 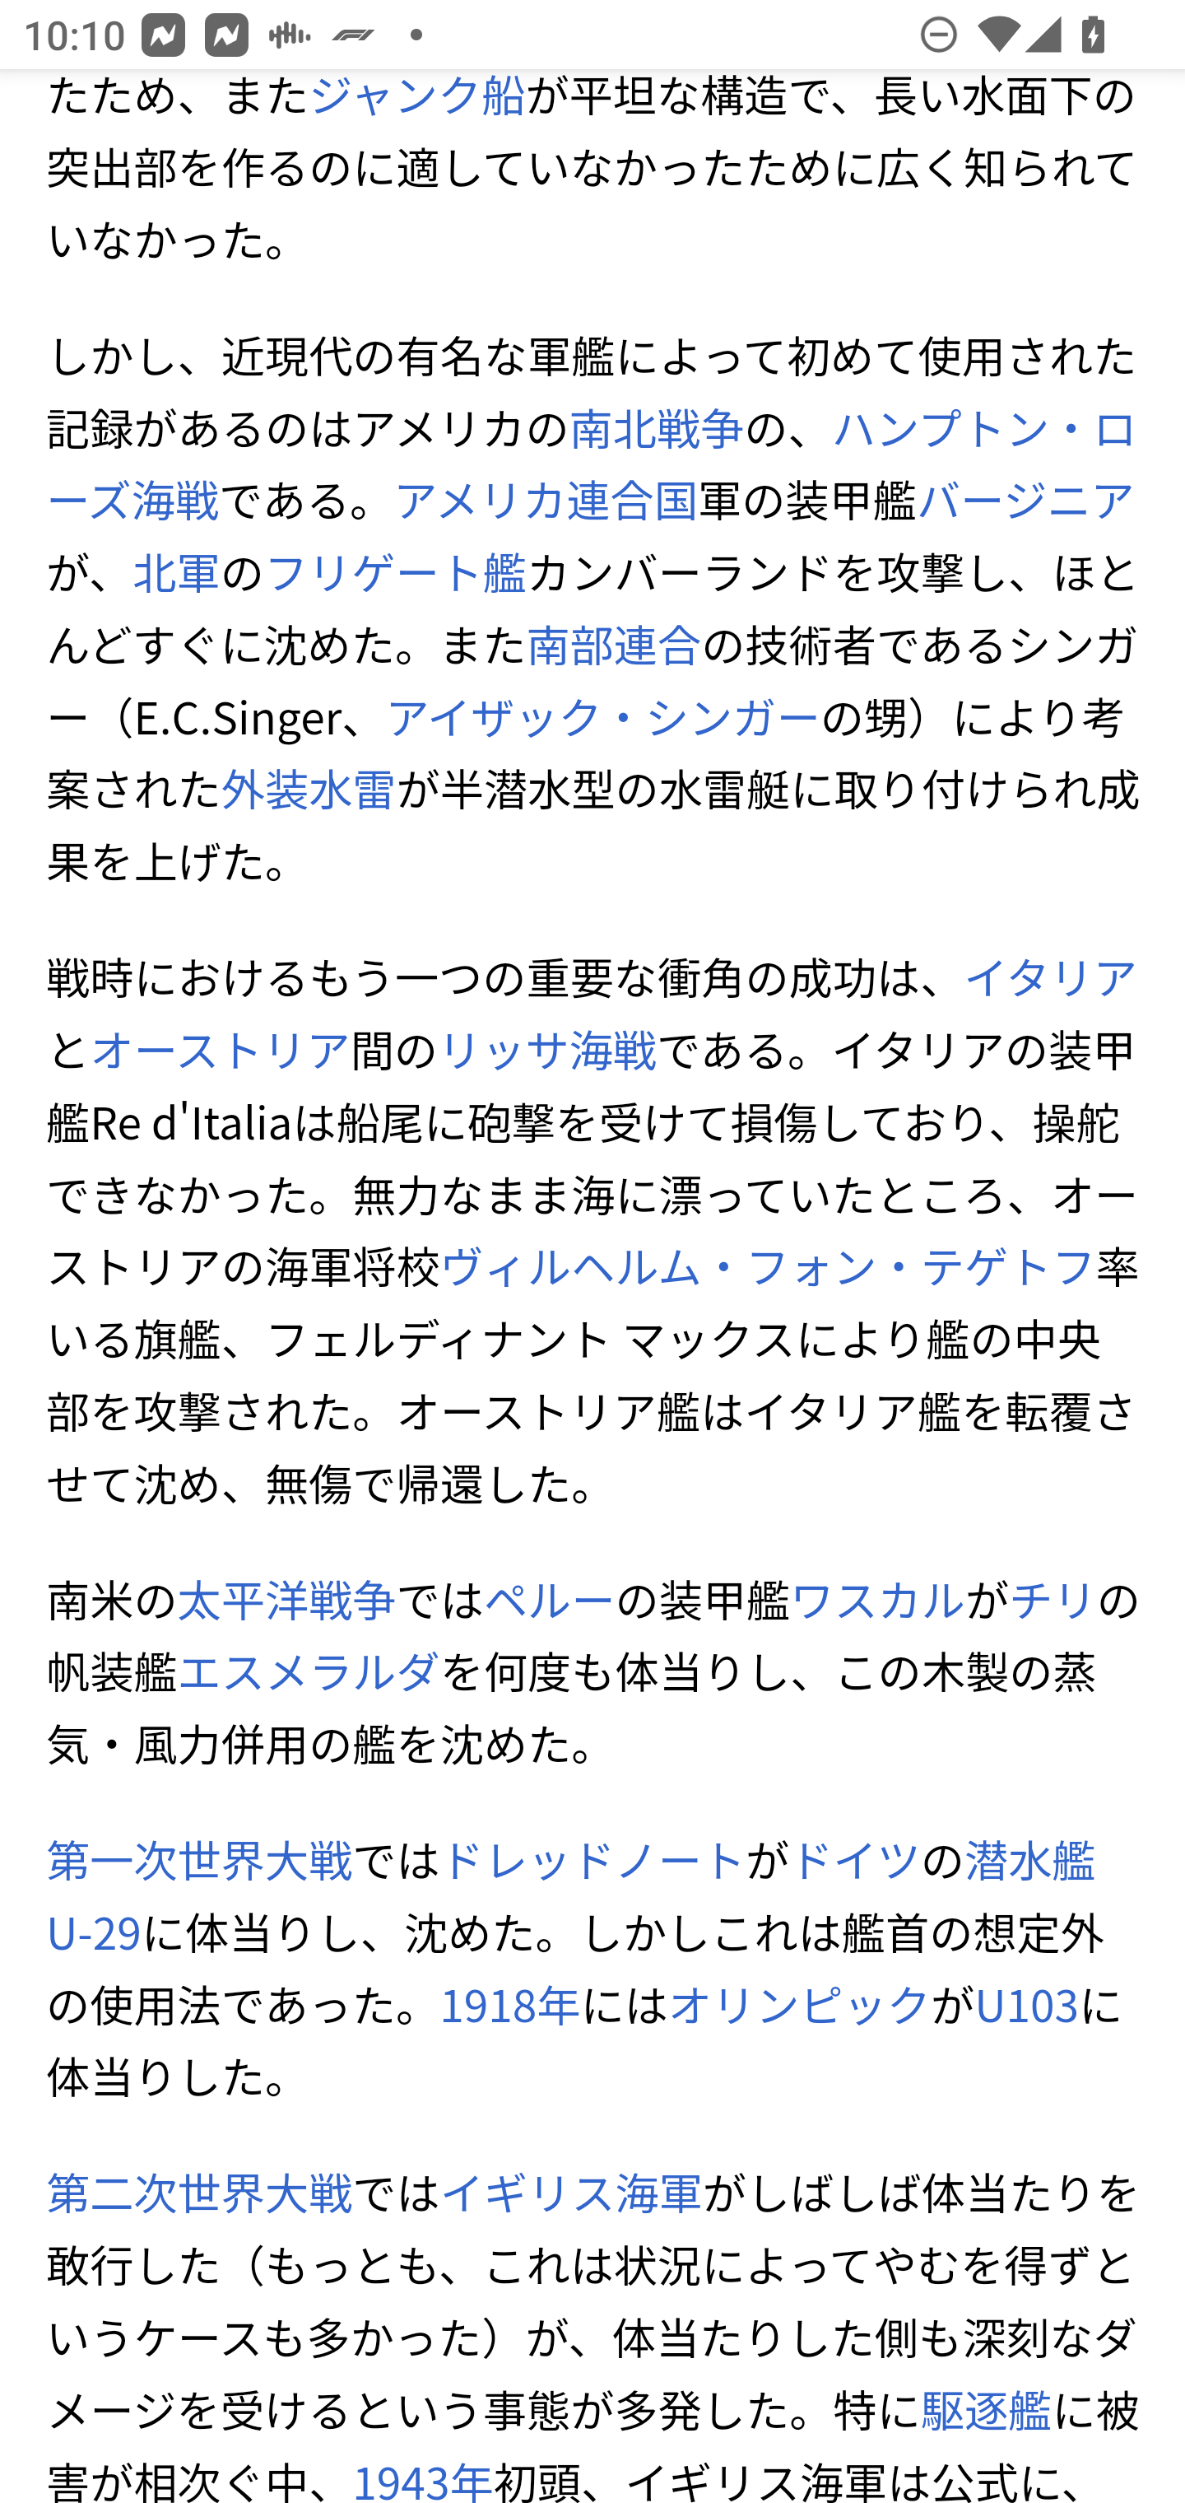 I want to click on フリゲート艦, so click(x=395, y=574).